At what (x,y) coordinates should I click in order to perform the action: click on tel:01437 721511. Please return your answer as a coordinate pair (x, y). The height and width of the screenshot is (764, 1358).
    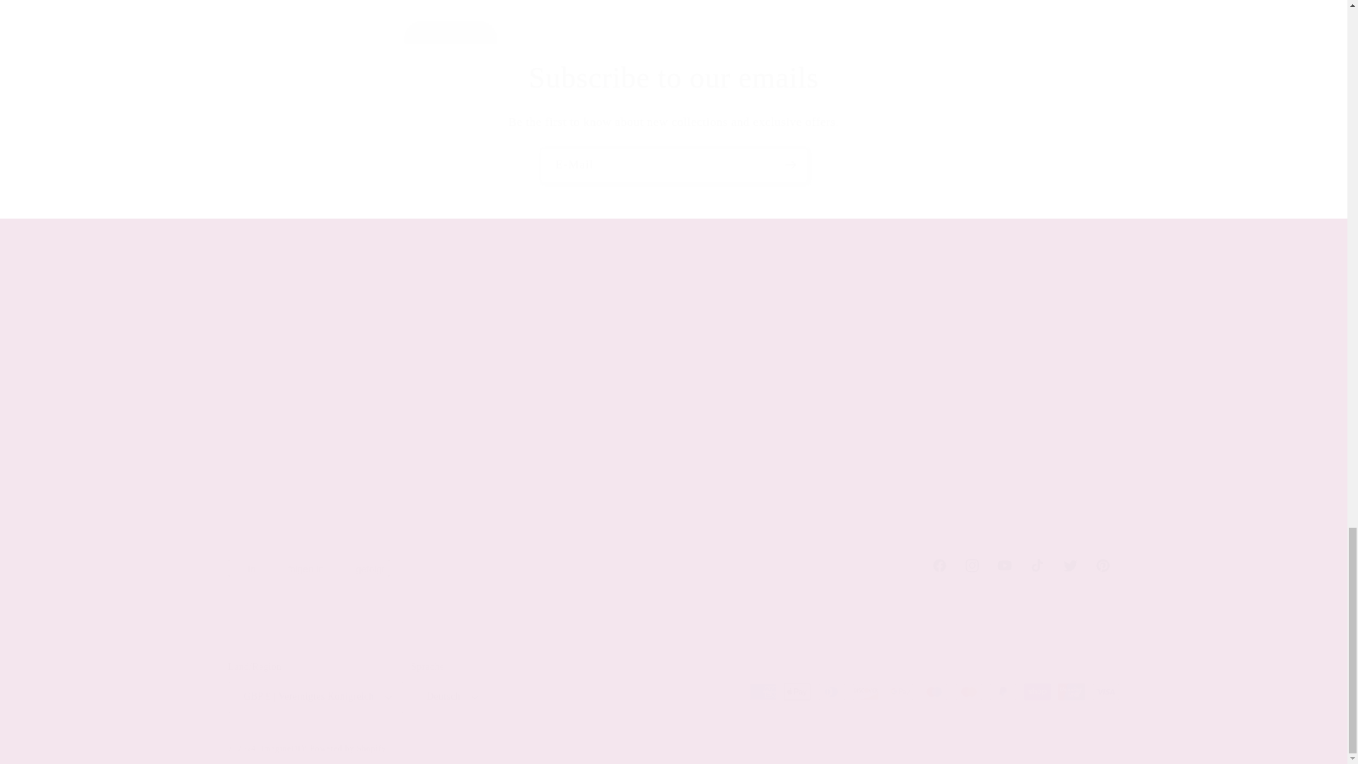
    Looking at the image, I should click on (674, 166).